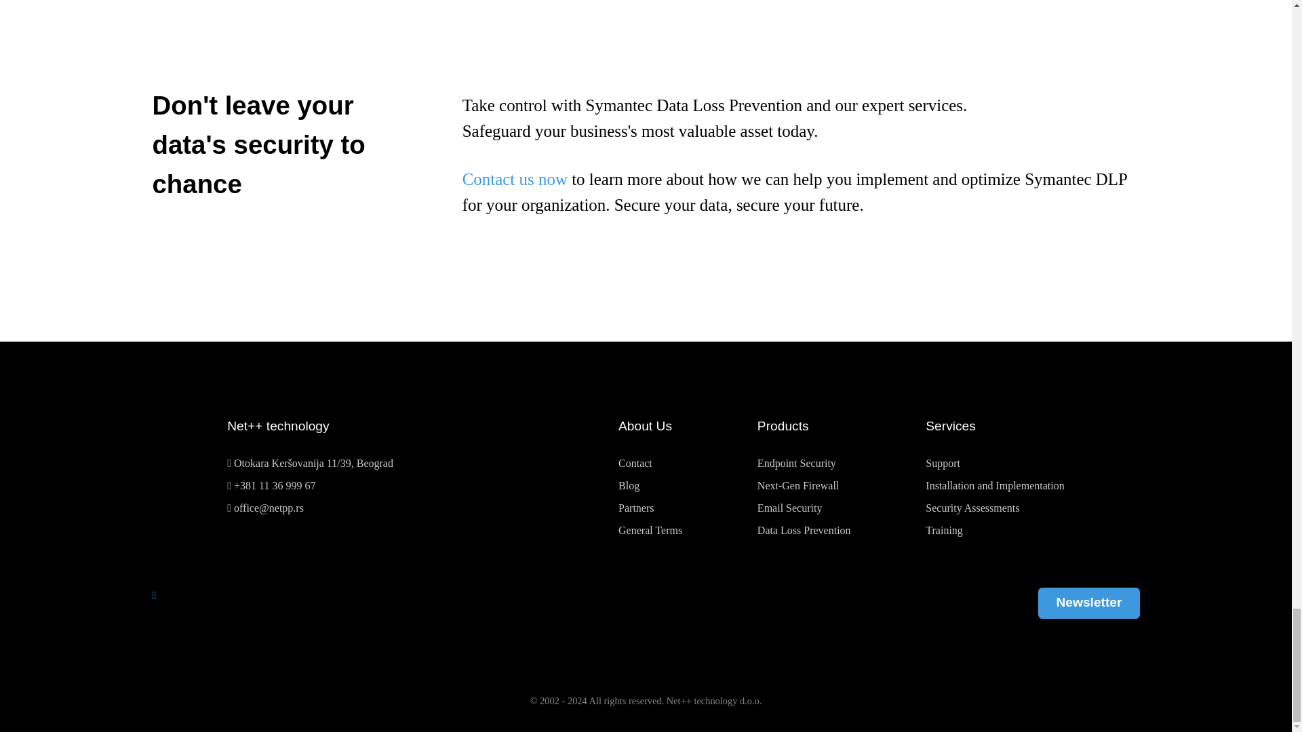 Image resolution: width=1302 pixels, height=732 pixels. What do you see at coordinates (629, 485) in the screenshot?
I see `Blog` at bounding box center [629, 485].